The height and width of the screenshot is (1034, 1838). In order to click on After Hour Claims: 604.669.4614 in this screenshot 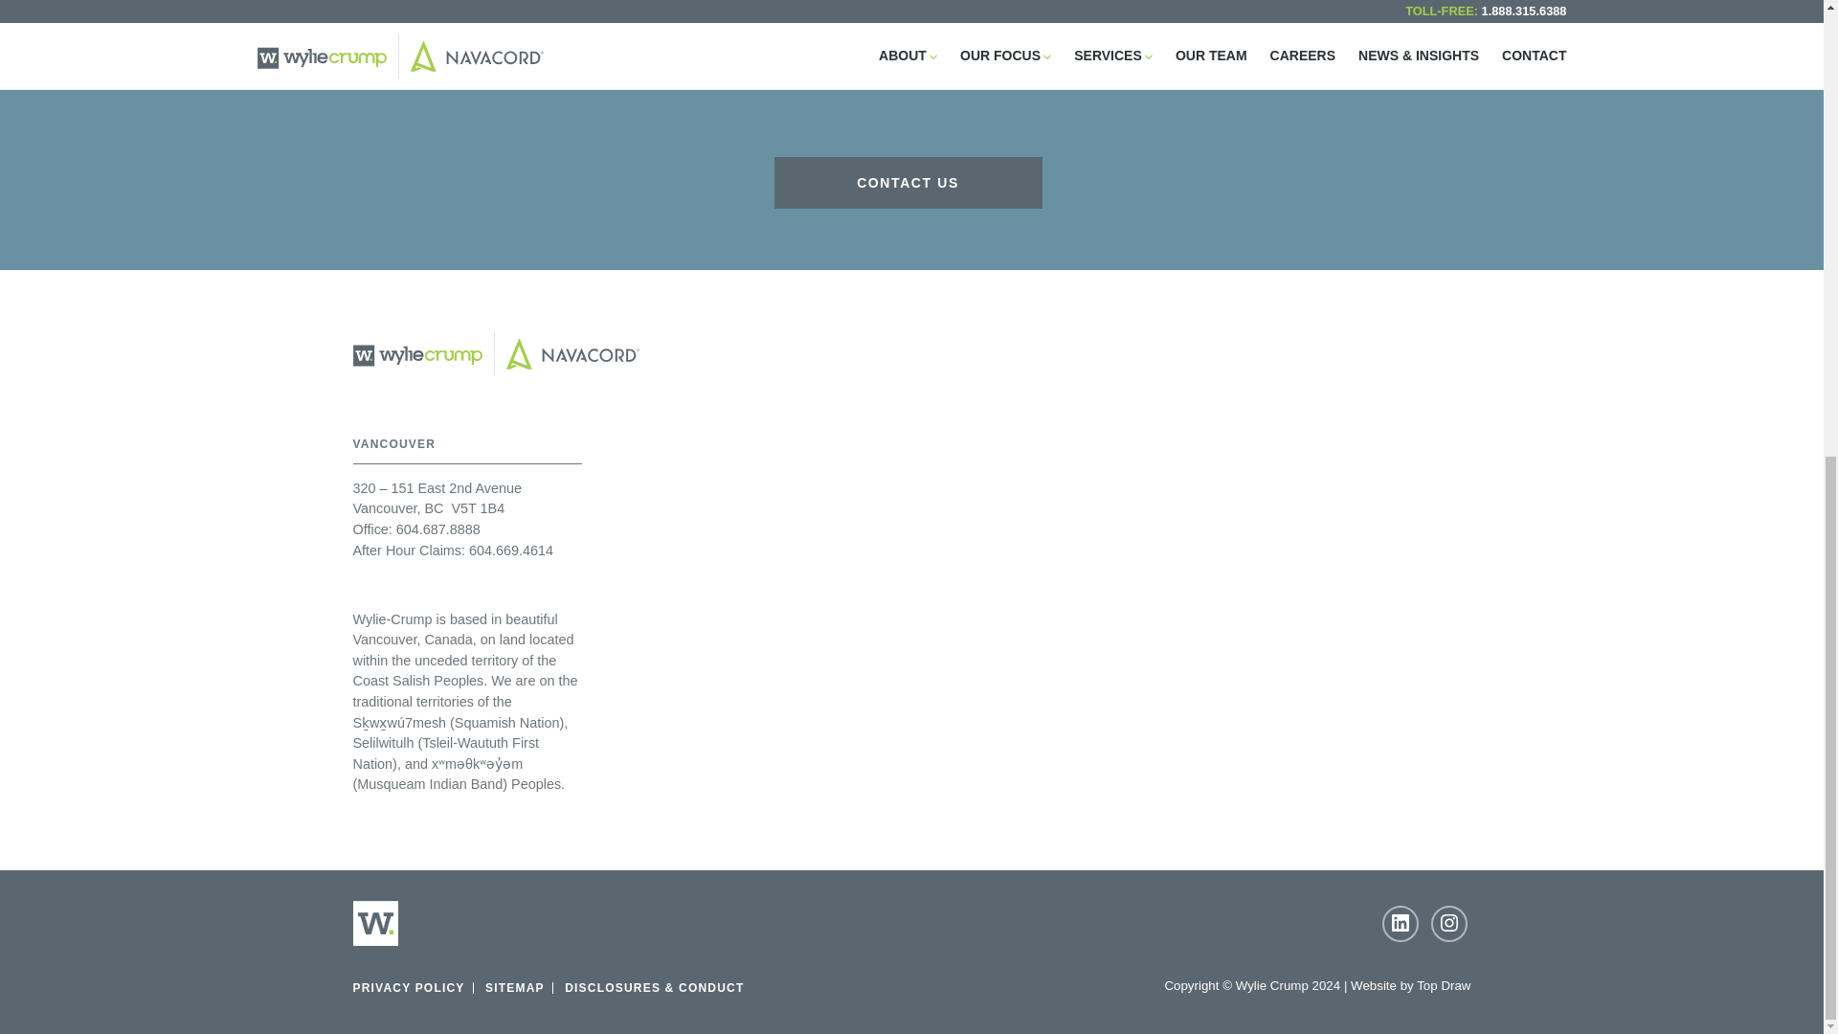, I will do `click(452, 551)`.